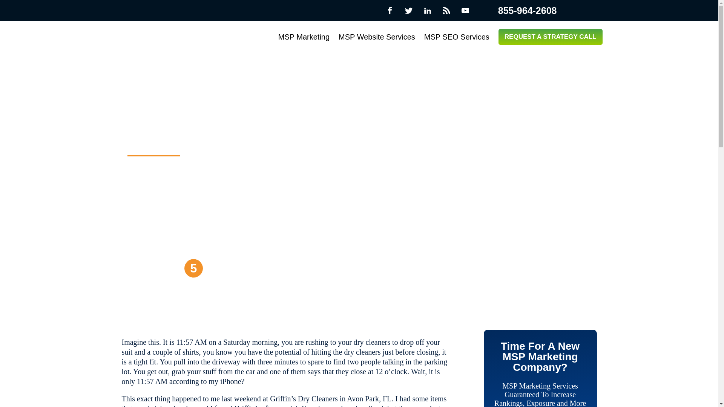 This screenshot has width=724, height=407. Describe the element at coordinates (377, 37) in the screenshot. I see `MSP Website Services` at that location.